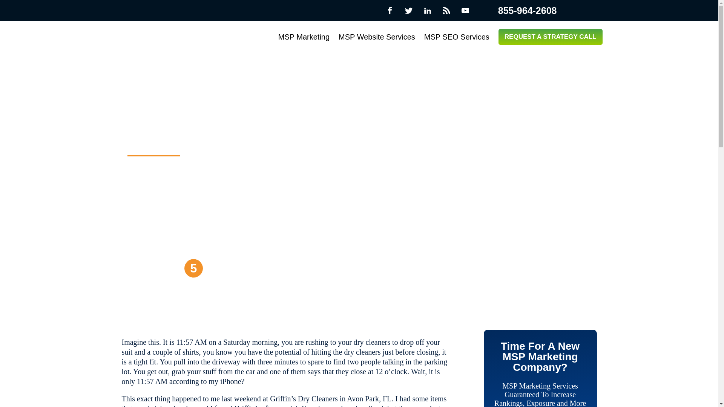 This screenshot has width=724, height=407. Describe the element at coordinates (377, 37) in the screenshot. I see `MSP Website Services` at that location.